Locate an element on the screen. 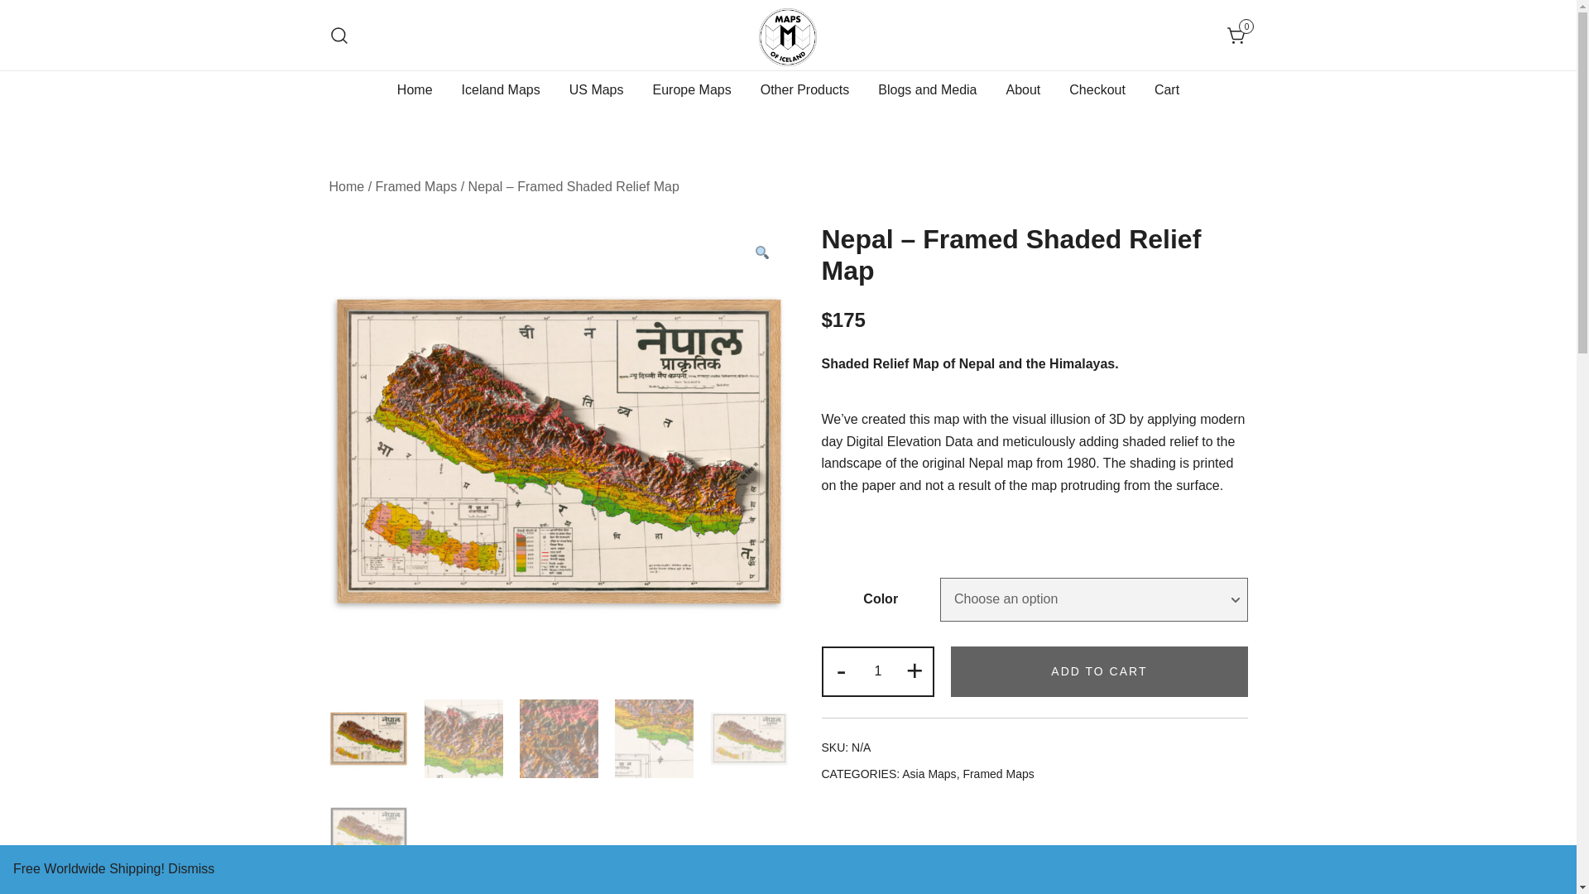 The width and height of the screenshot is (1589, 894). Iceland Maps is located at coordinates (501, 90).